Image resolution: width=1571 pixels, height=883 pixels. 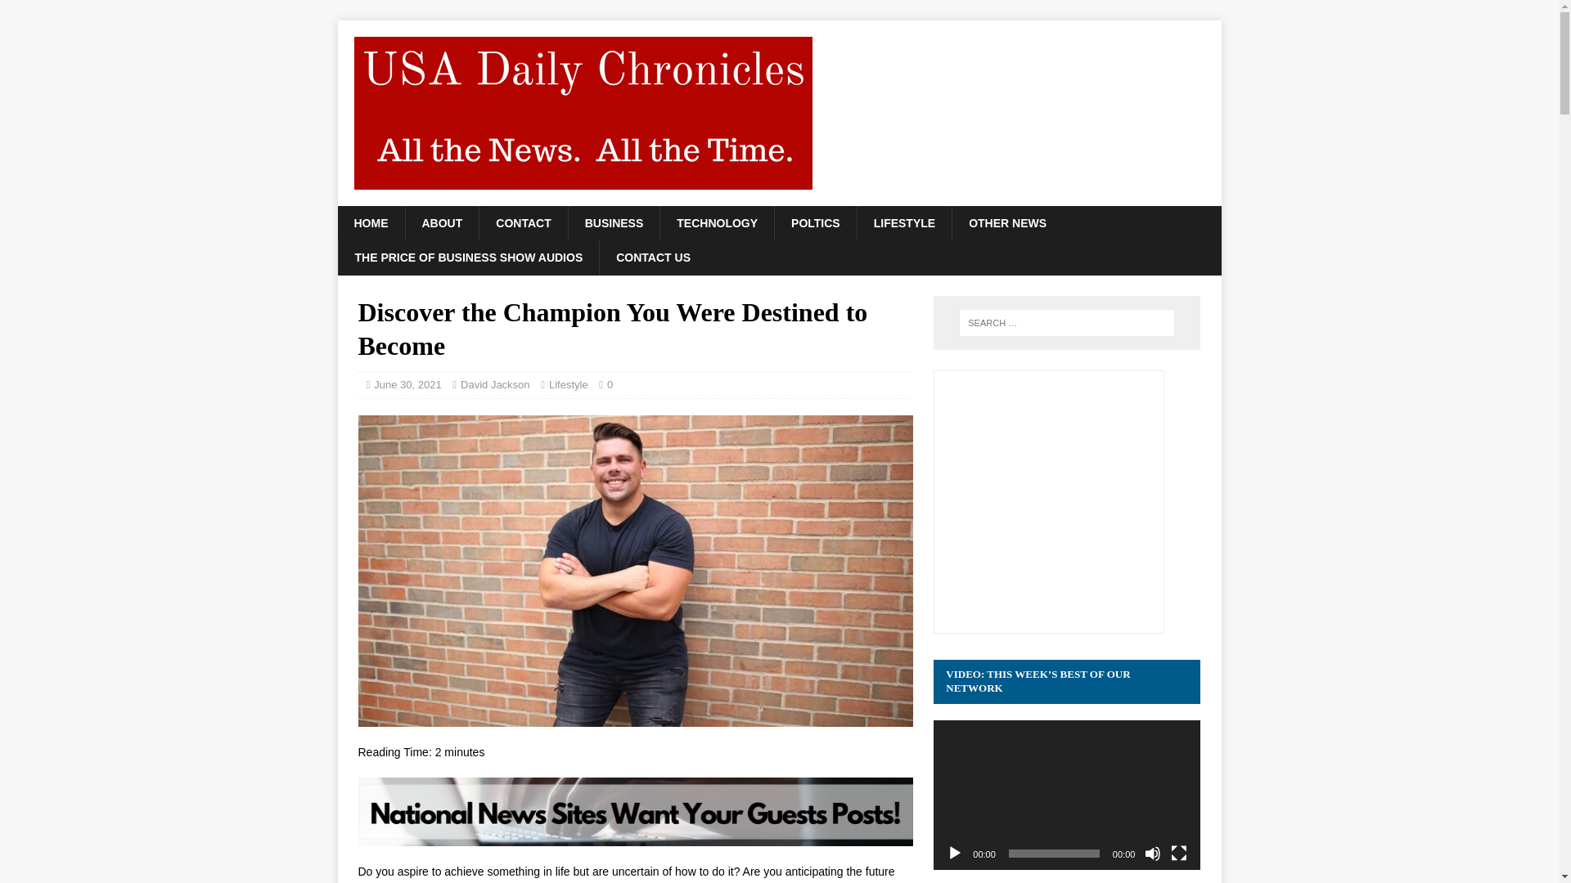 I want to click on TECHNOLOGY, so click(x=717, y=222).